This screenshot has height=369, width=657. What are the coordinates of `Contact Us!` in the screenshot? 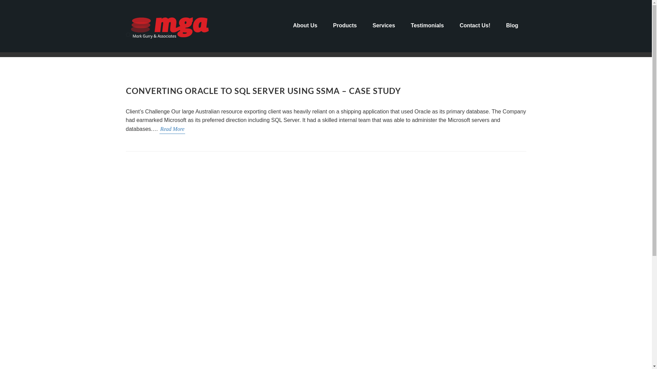 It's located at (475, 26).